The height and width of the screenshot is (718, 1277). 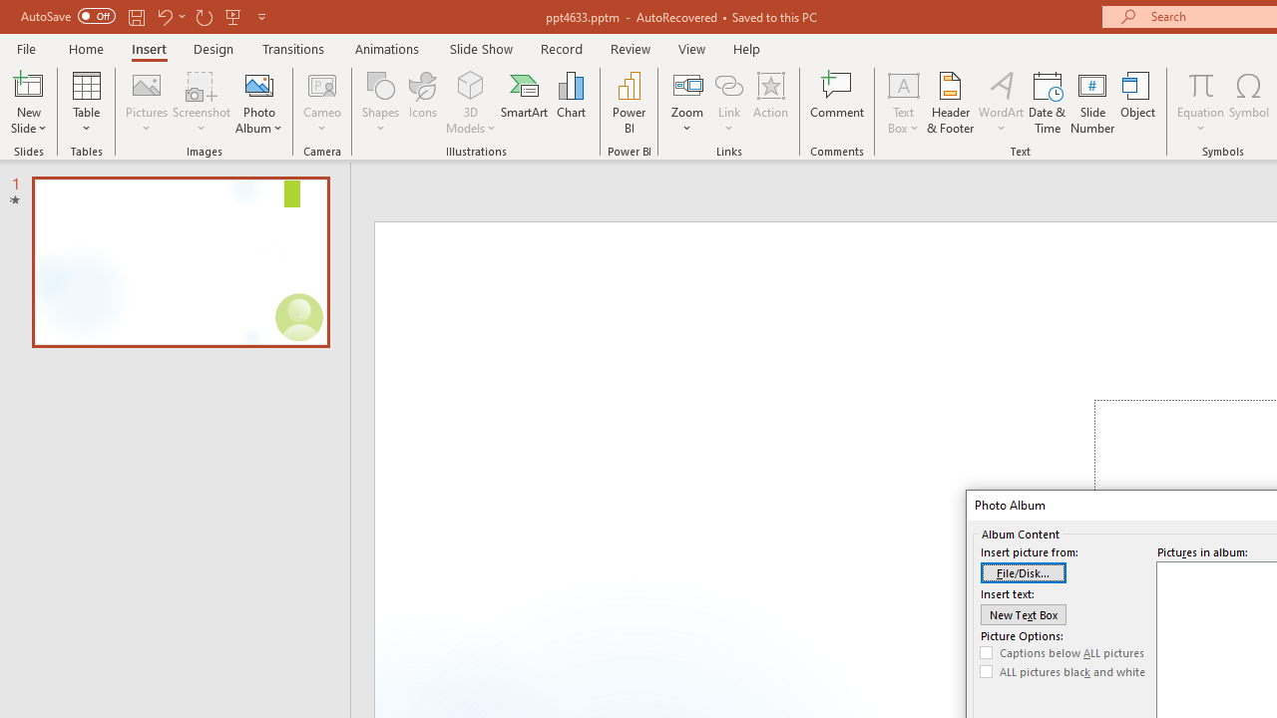 What do you see at coordinates (86, 102) in the screenshot?
I see `Table` at bounding box center [86, 102].